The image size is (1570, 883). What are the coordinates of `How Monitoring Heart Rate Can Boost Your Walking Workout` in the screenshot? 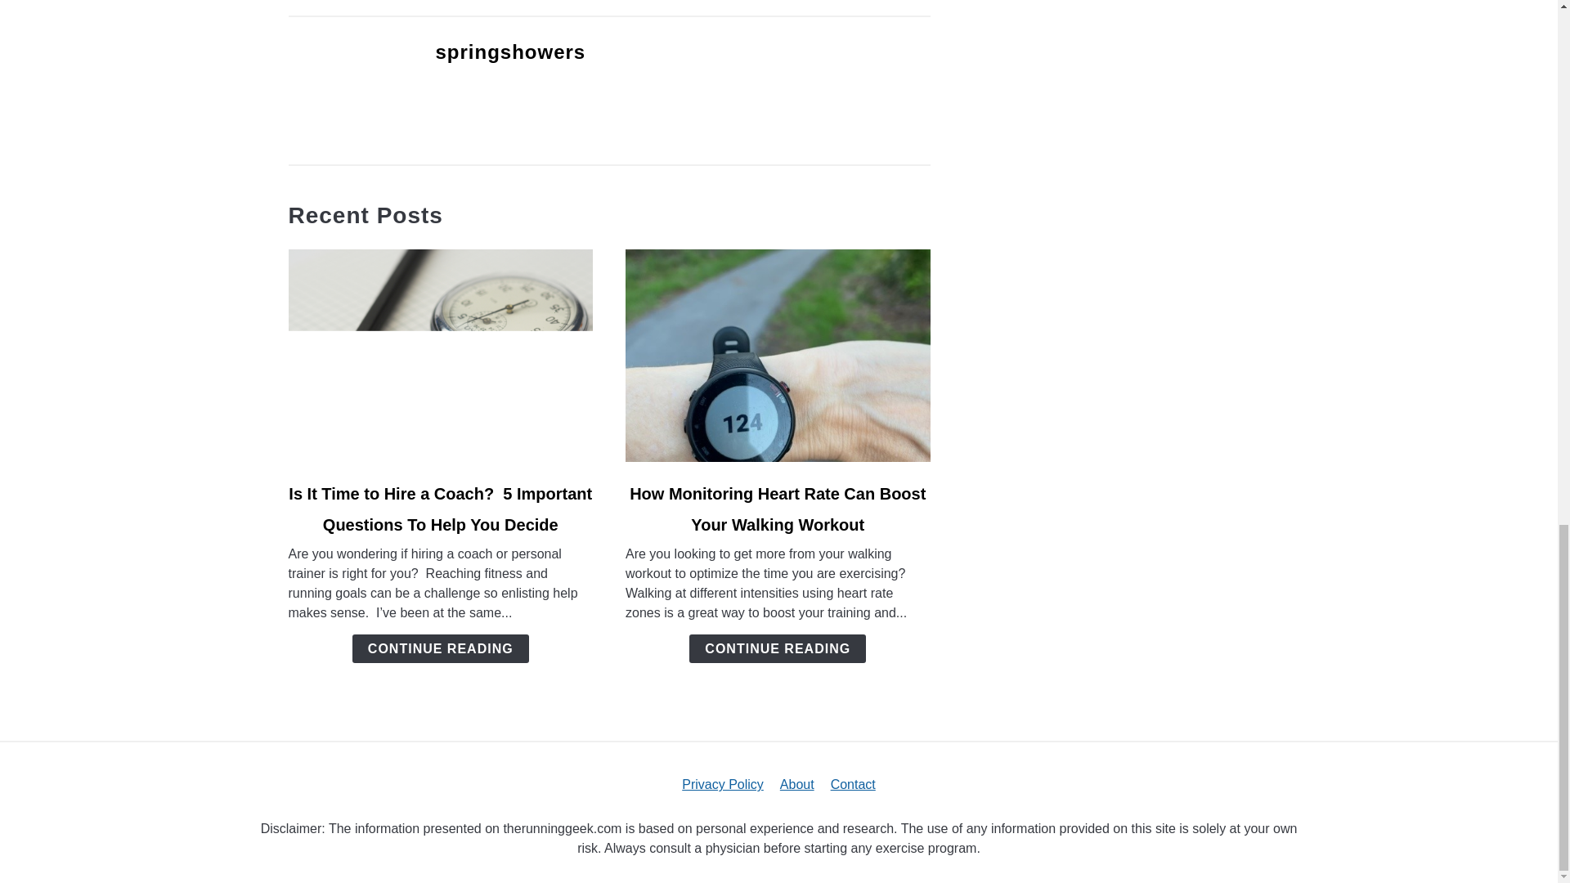 It's located at (777, 509).